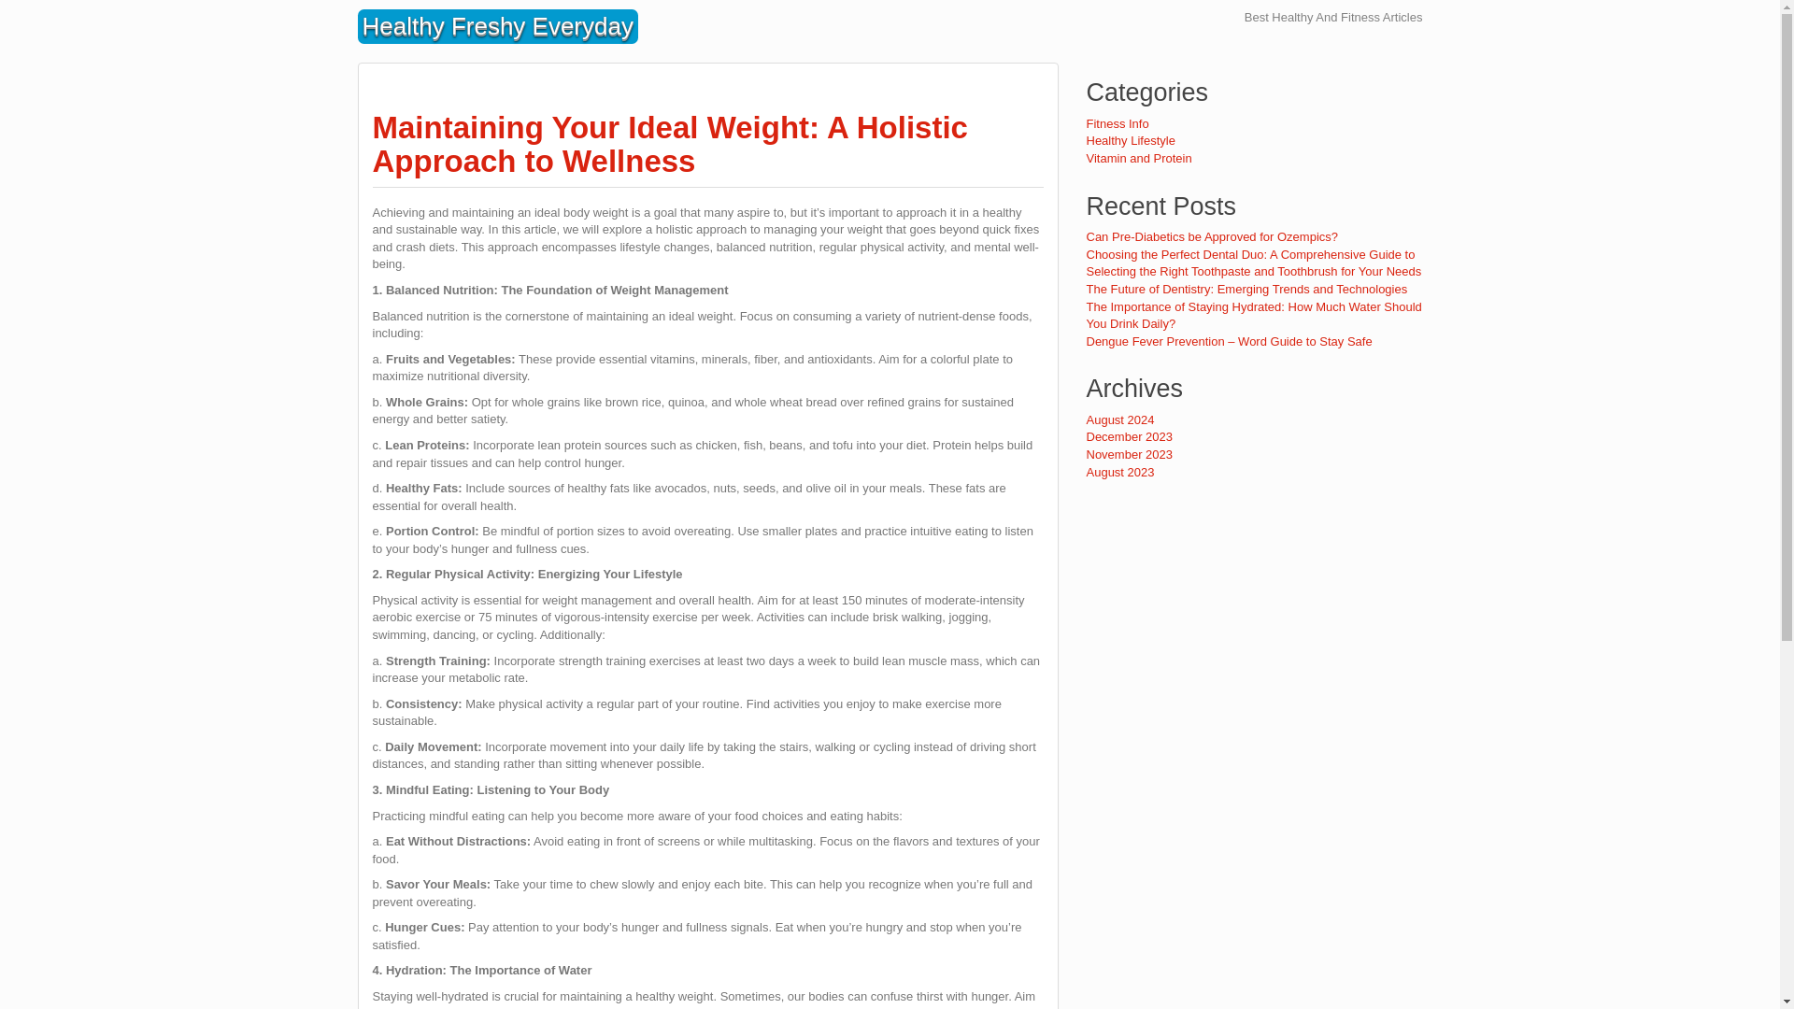  What do you see at coordinates (1129, 454) in the screenshot?
I see `November 2023` at bounding box center [1129, 454].